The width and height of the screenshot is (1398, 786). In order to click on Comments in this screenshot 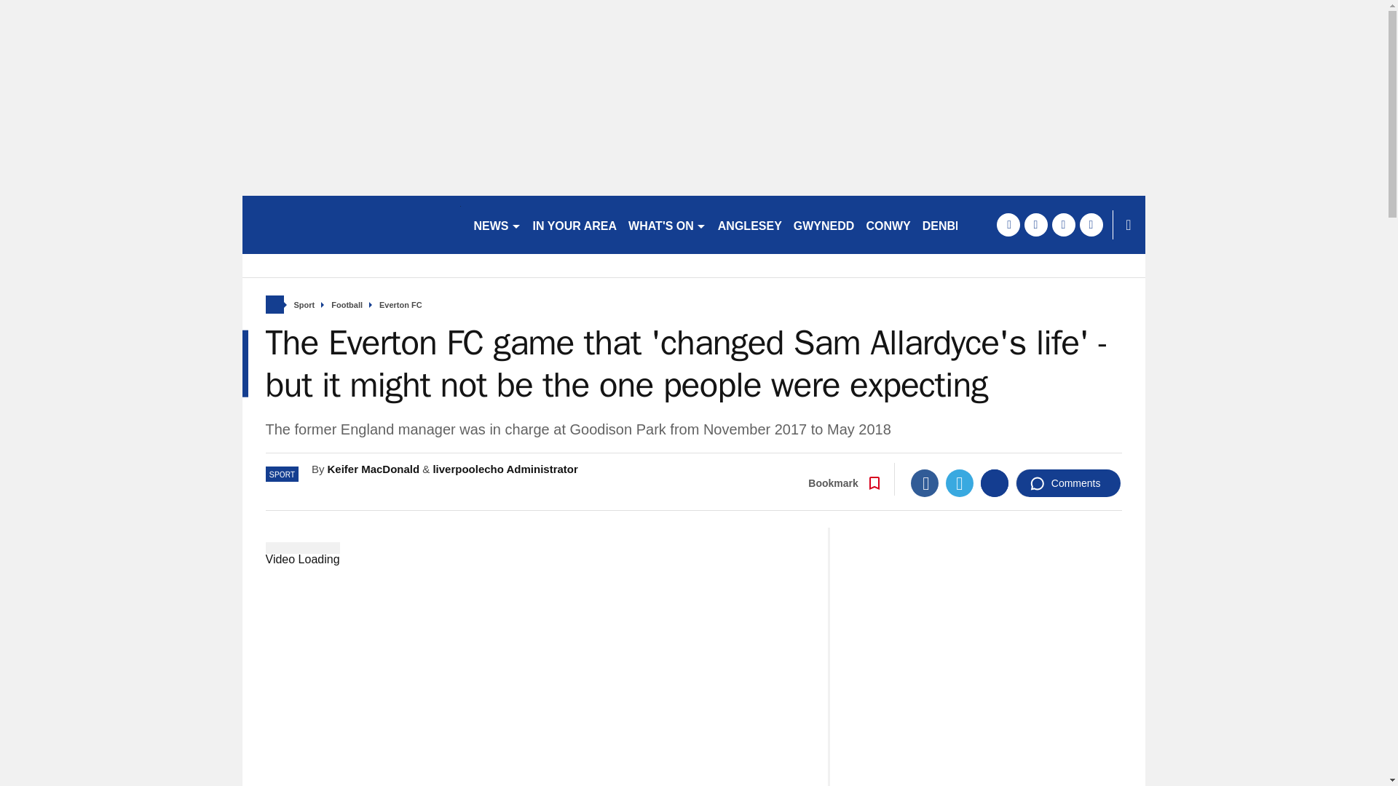, I will do `click(1068, 483)`.